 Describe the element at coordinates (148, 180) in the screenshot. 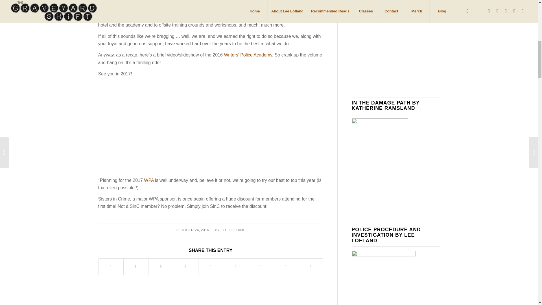

I see `WPA` at that location.